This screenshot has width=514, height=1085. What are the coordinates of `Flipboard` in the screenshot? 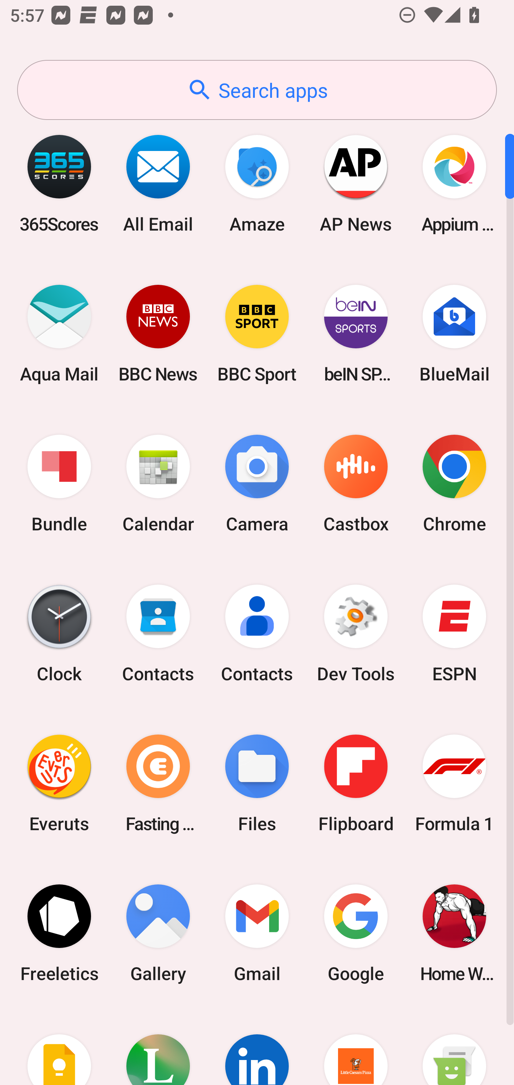 It's located at (356, 783).